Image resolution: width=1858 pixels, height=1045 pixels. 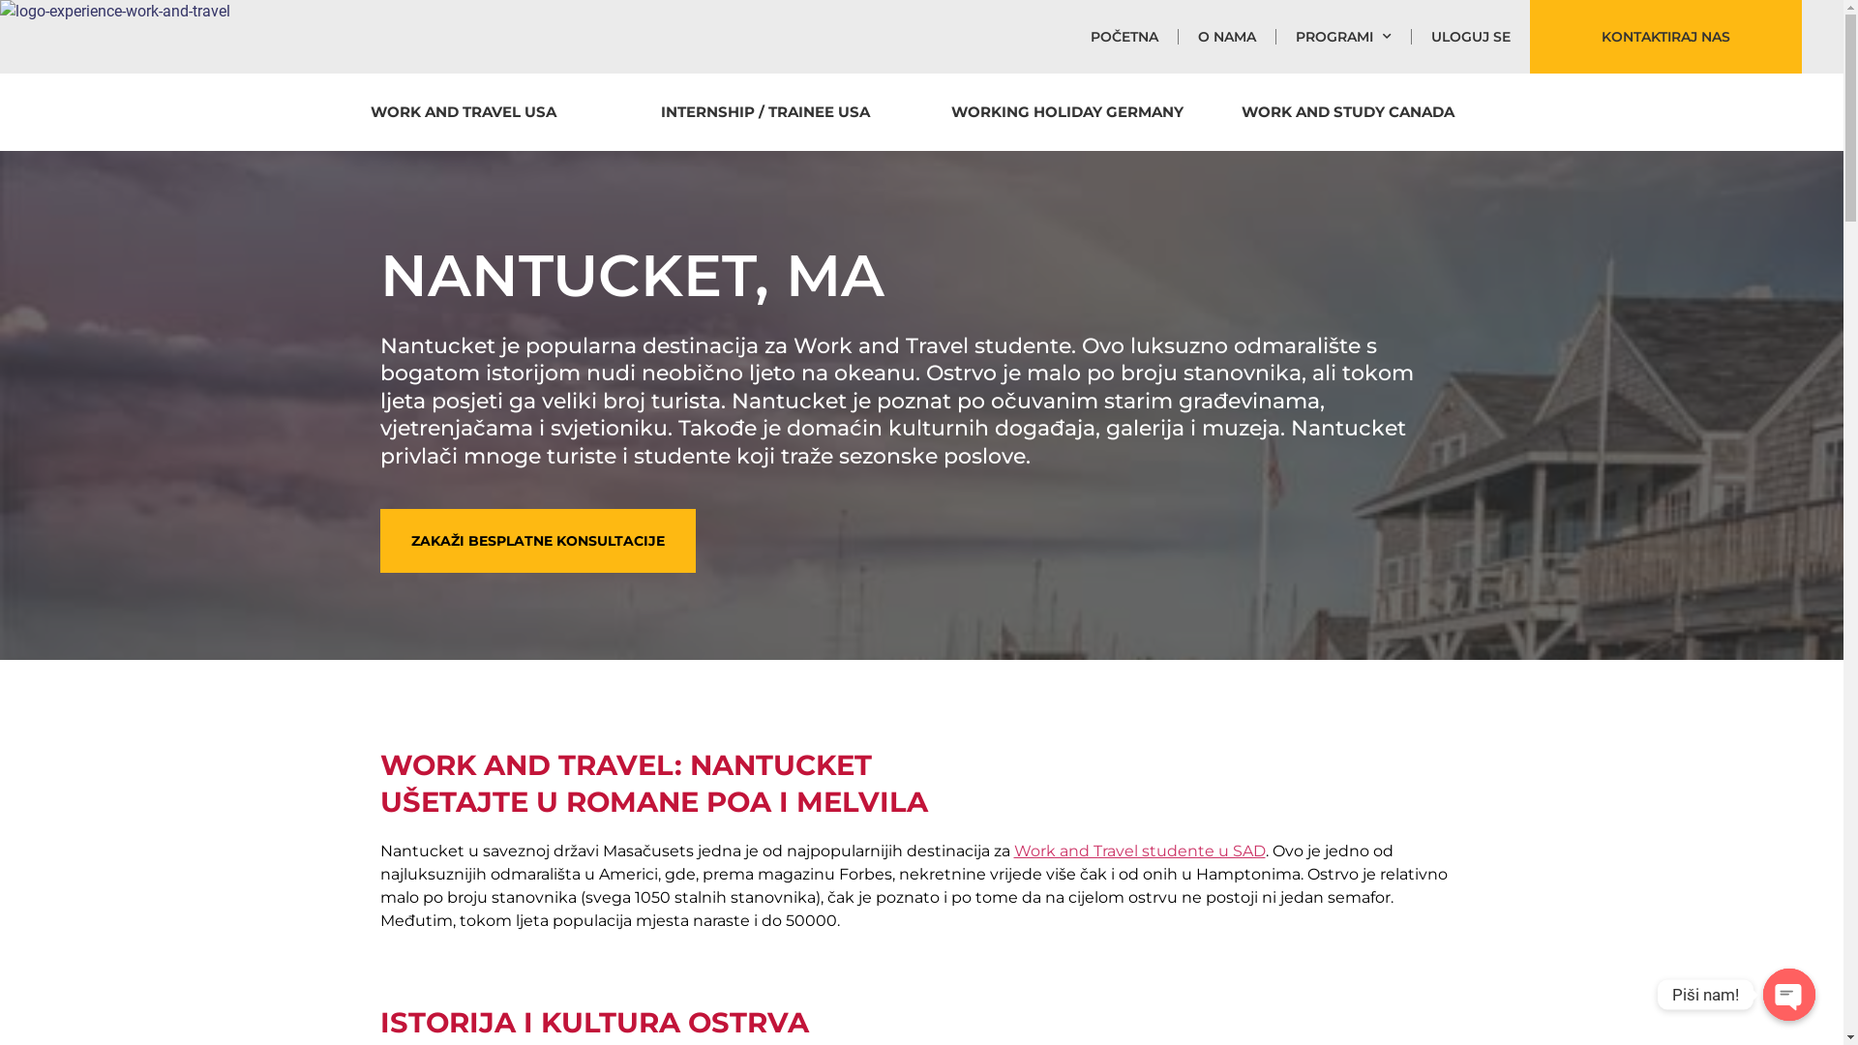 I want to click on INTERNSHIP / TRAINEE USA, so click(x=764, y=112).